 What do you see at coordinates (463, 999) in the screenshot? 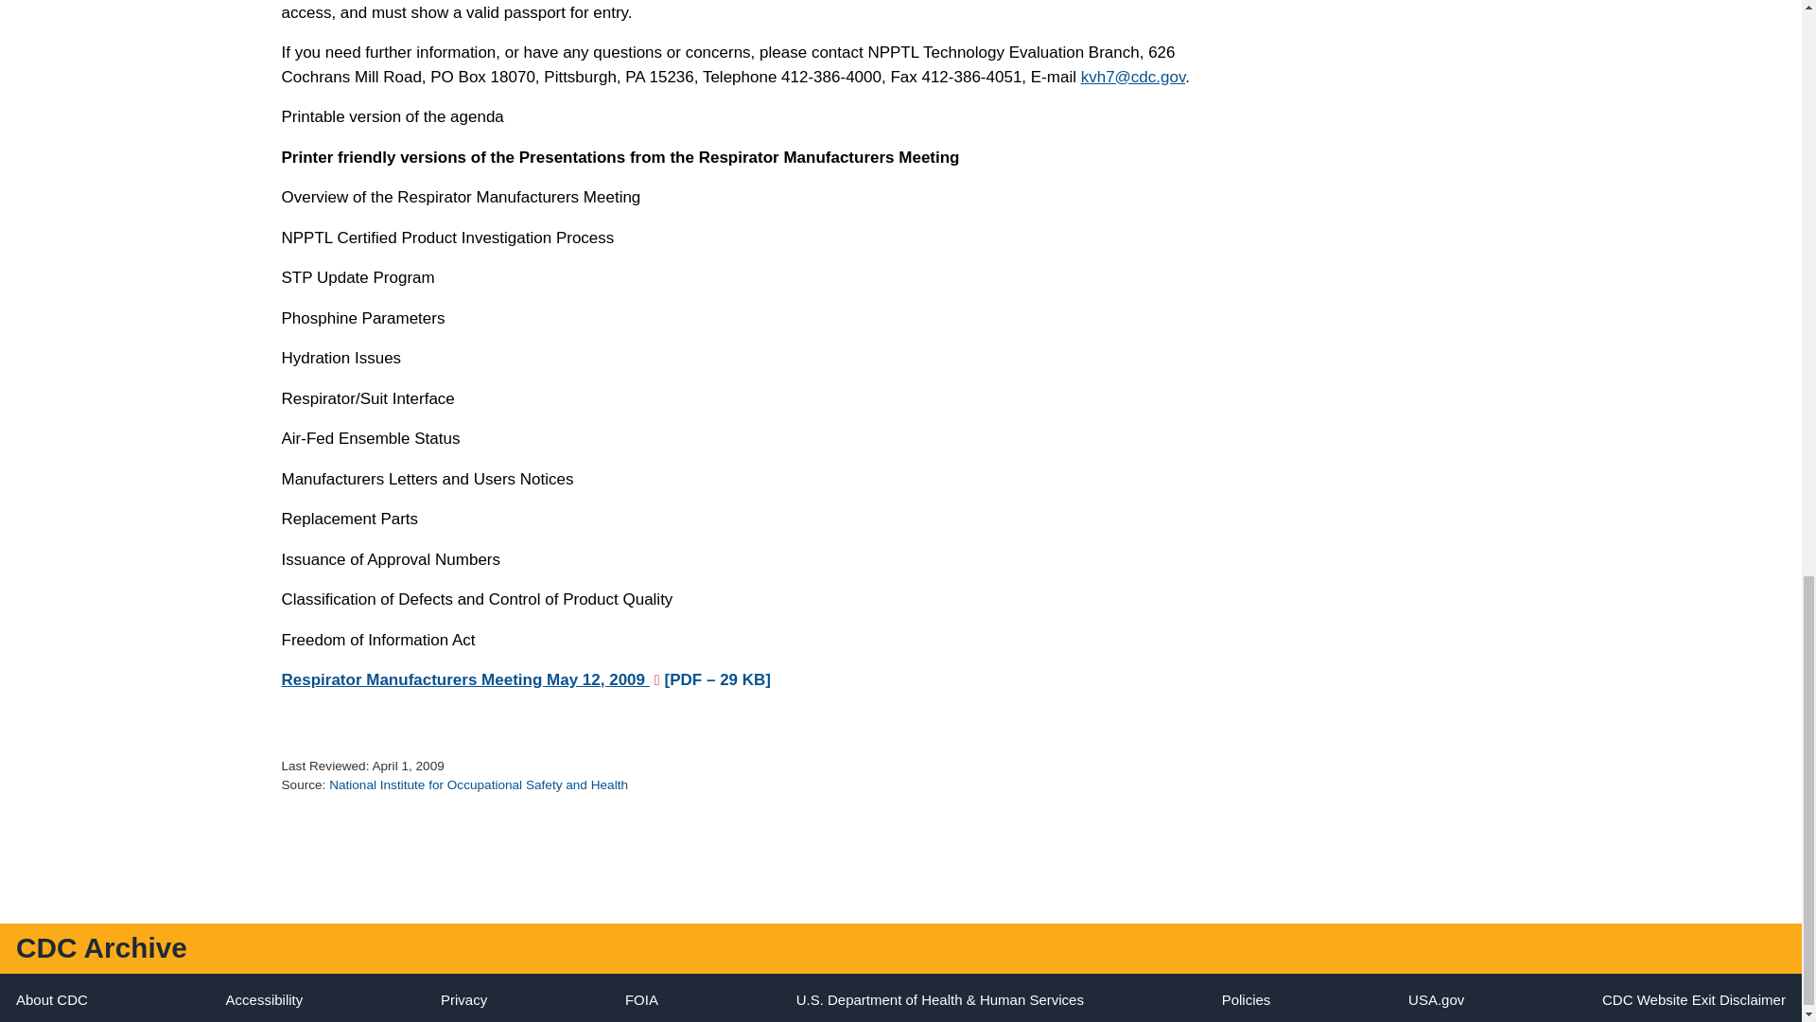
I see `CDC Digital Media Channel Privacy Policy Notice` at bounding box center [463, 999].